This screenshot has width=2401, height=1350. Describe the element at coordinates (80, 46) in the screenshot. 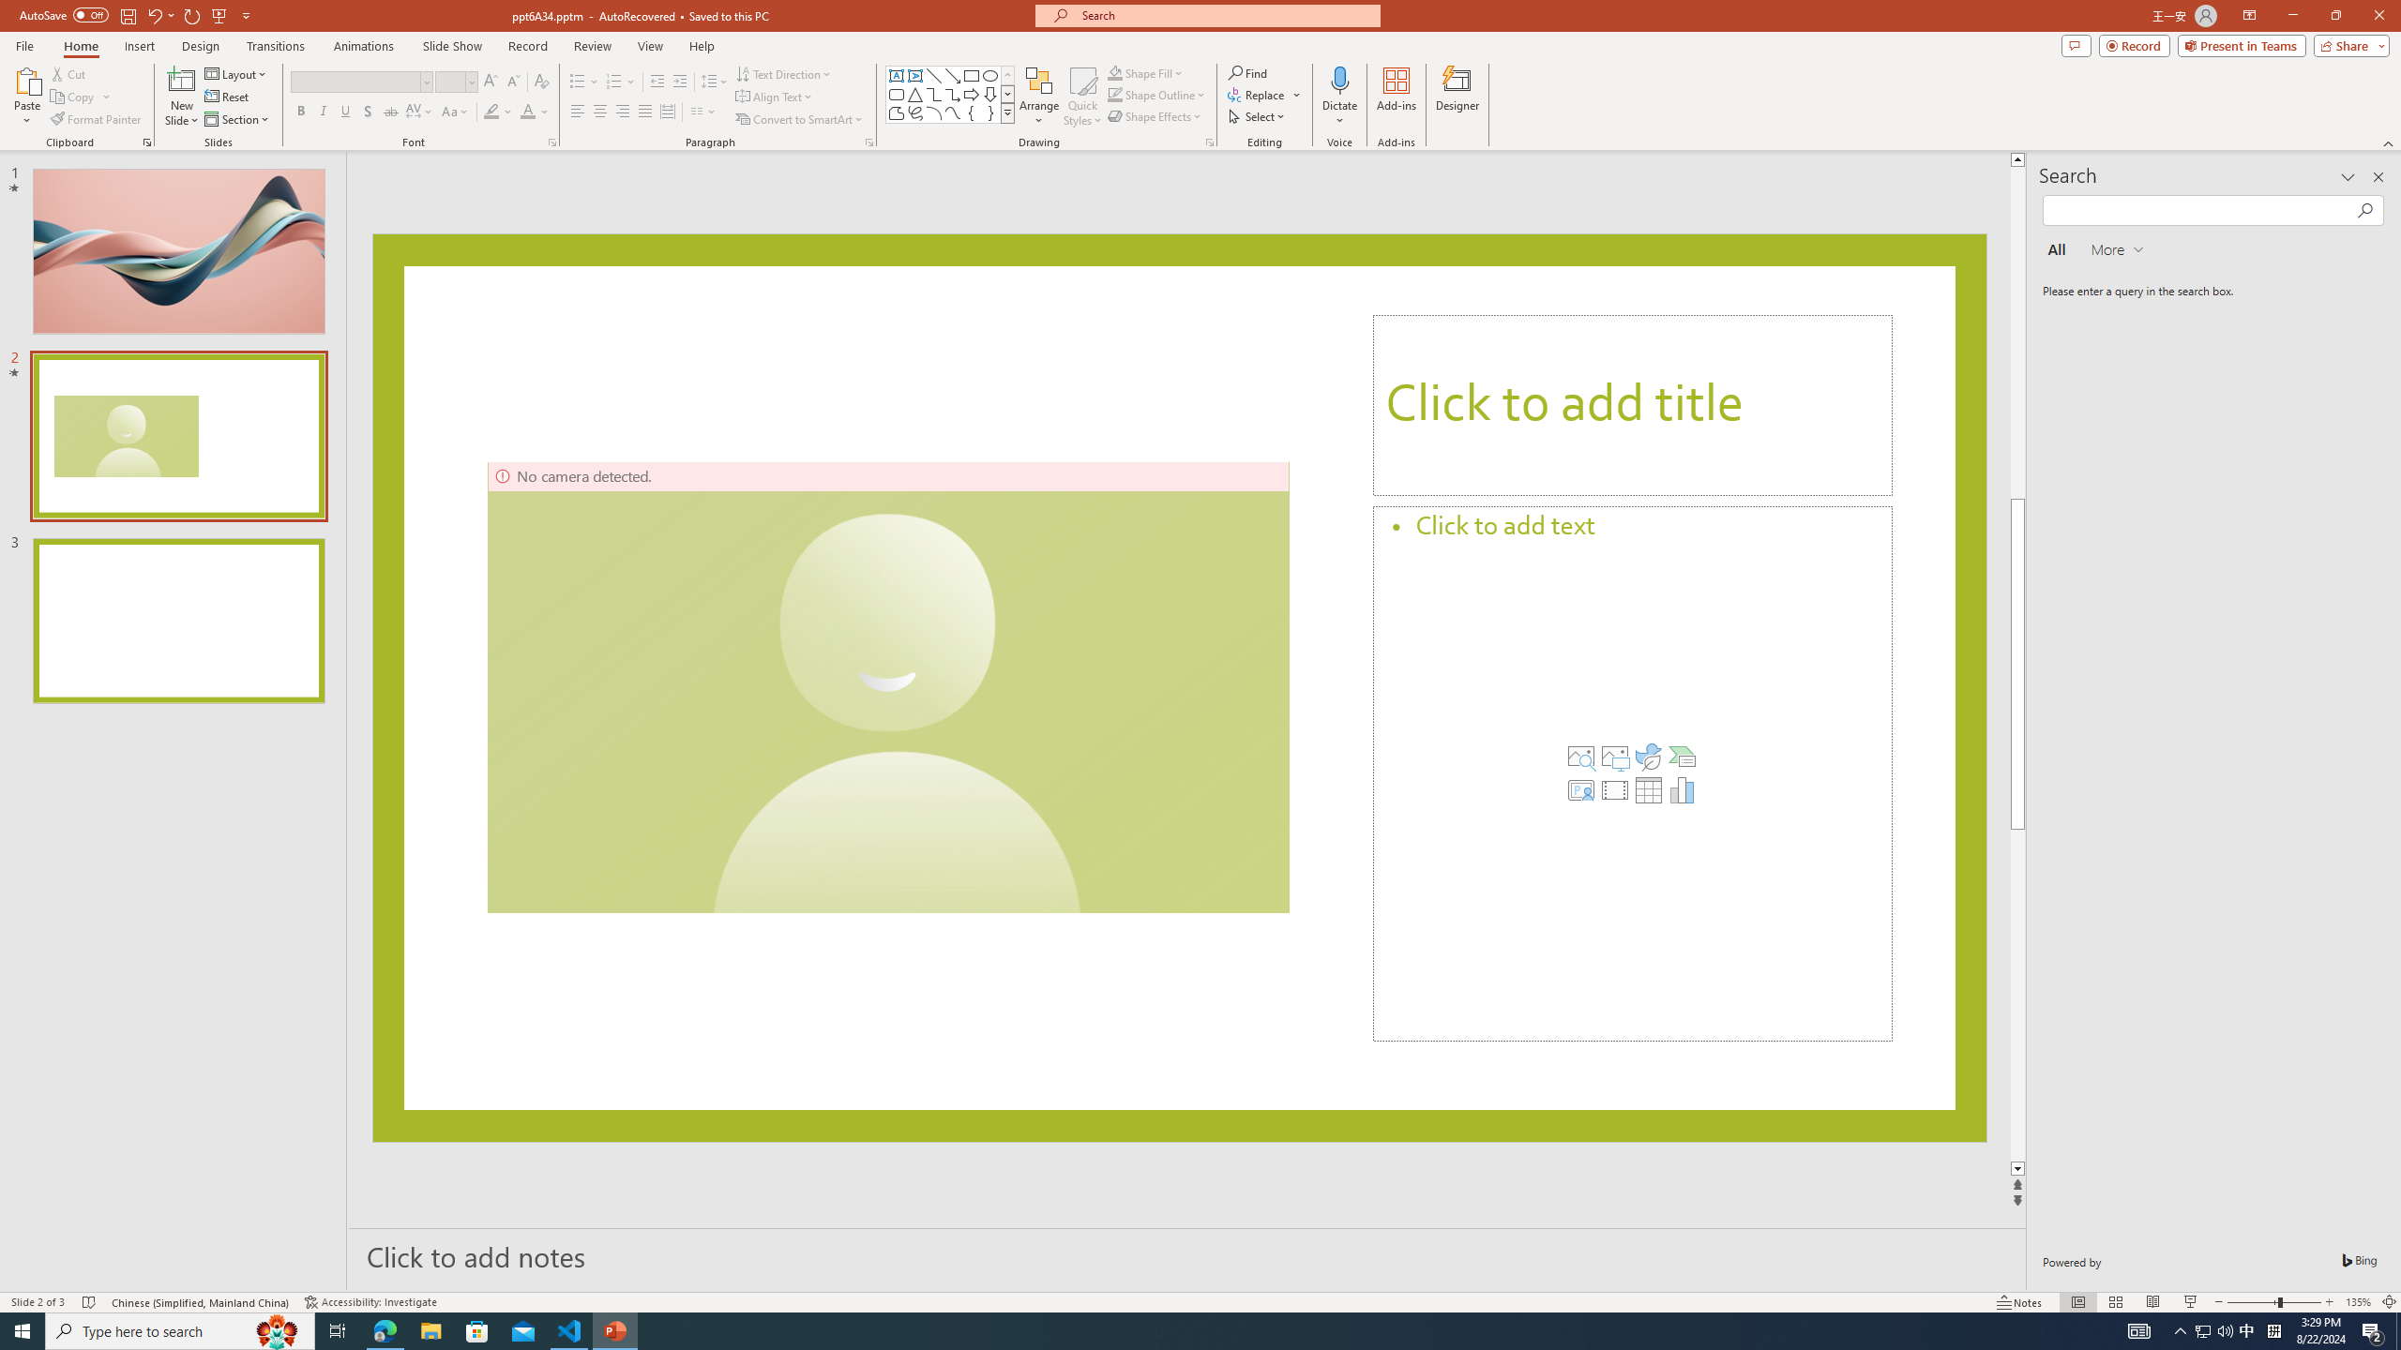

I see `Home` at that location.